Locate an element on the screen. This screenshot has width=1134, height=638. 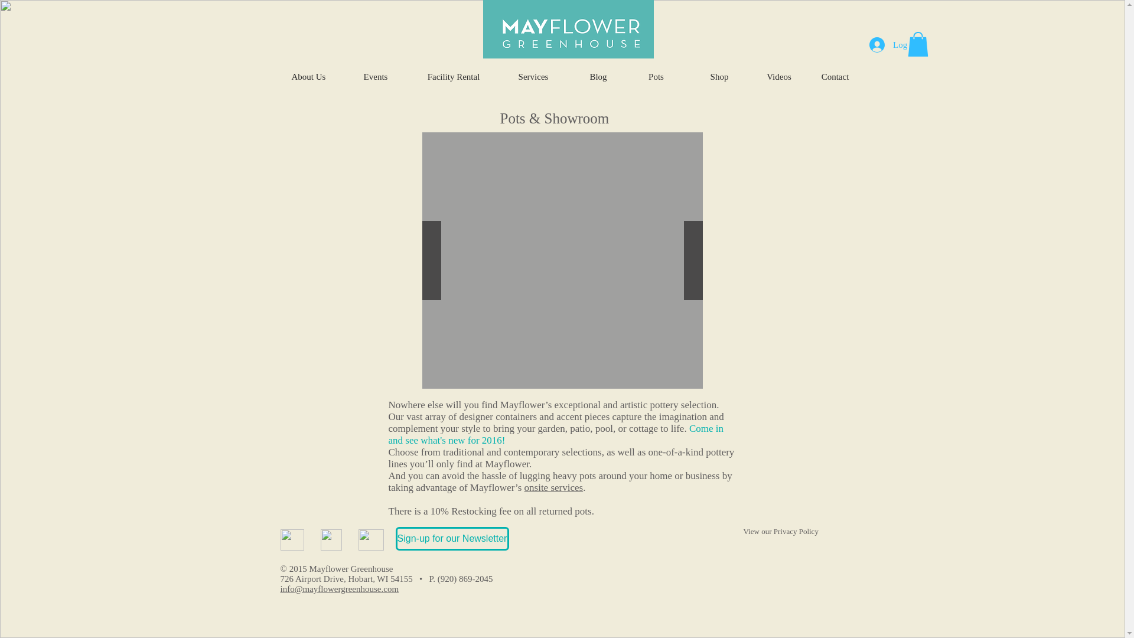
Sign-up for our Newsletter is located at coordinates (452, 539).